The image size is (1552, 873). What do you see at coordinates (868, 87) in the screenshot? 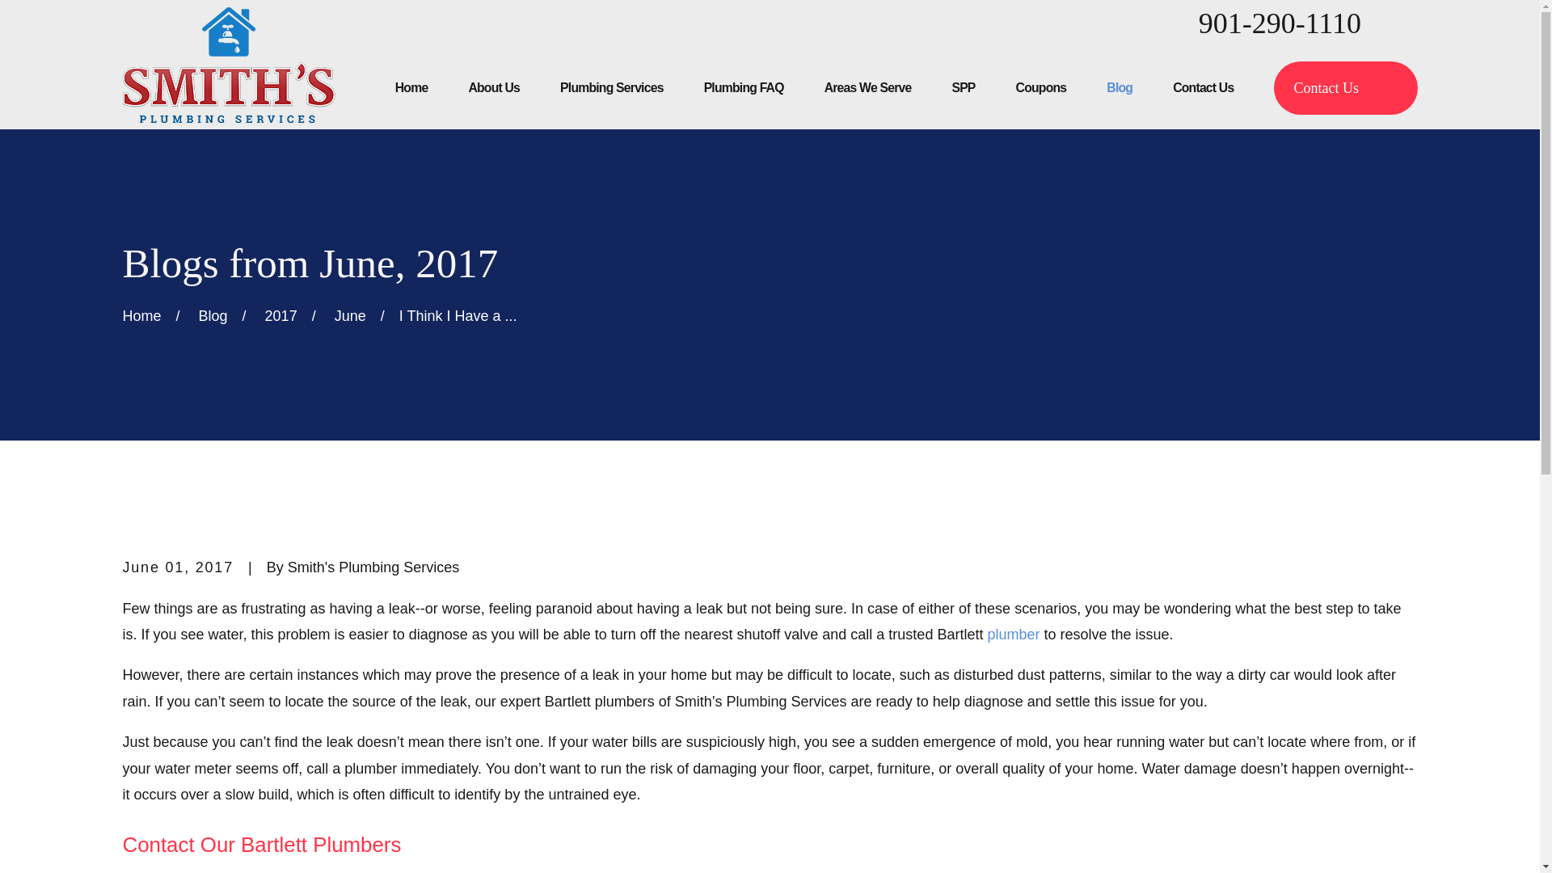
I see `Areas We Serve` at bounding box center [868, 87].